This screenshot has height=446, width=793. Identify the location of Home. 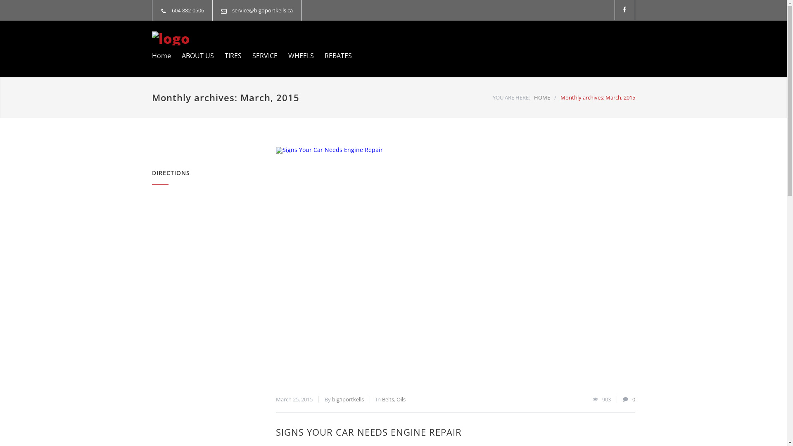
(161, 56).